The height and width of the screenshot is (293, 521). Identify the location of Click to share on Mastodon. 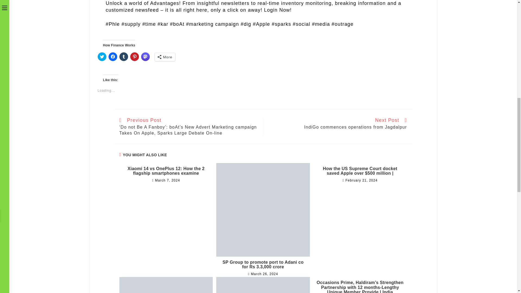
(145, 56).